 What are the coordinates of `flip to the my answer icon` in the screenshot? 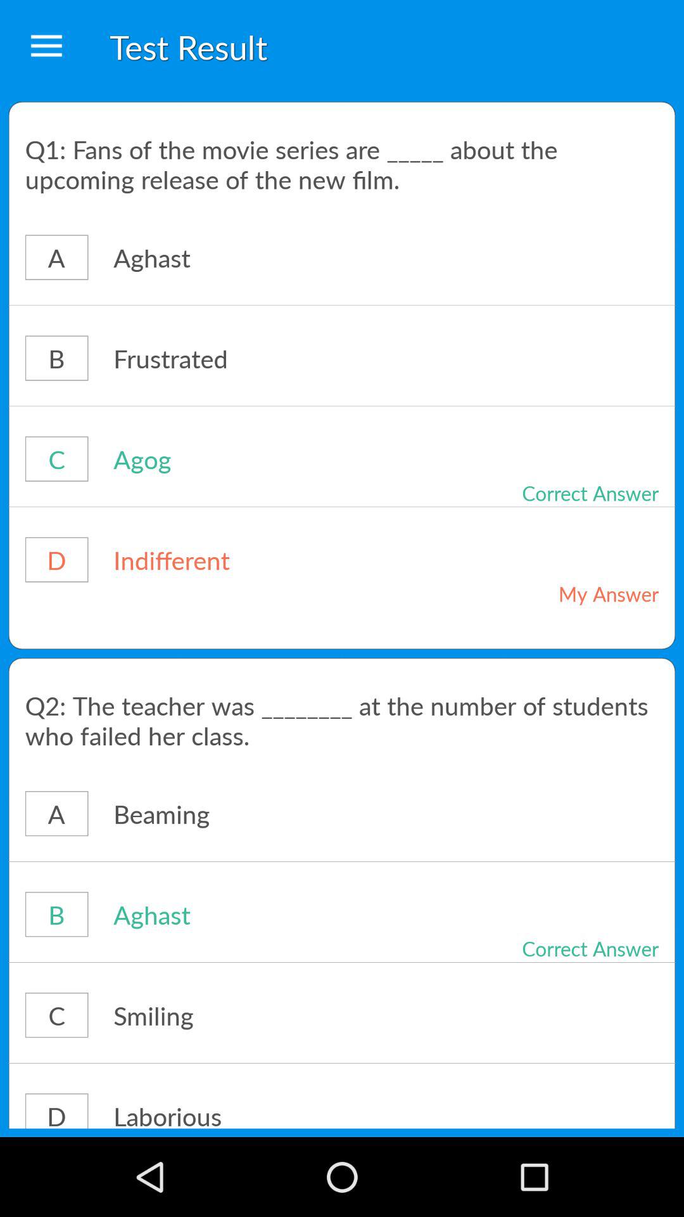 It's located at (564, 593).